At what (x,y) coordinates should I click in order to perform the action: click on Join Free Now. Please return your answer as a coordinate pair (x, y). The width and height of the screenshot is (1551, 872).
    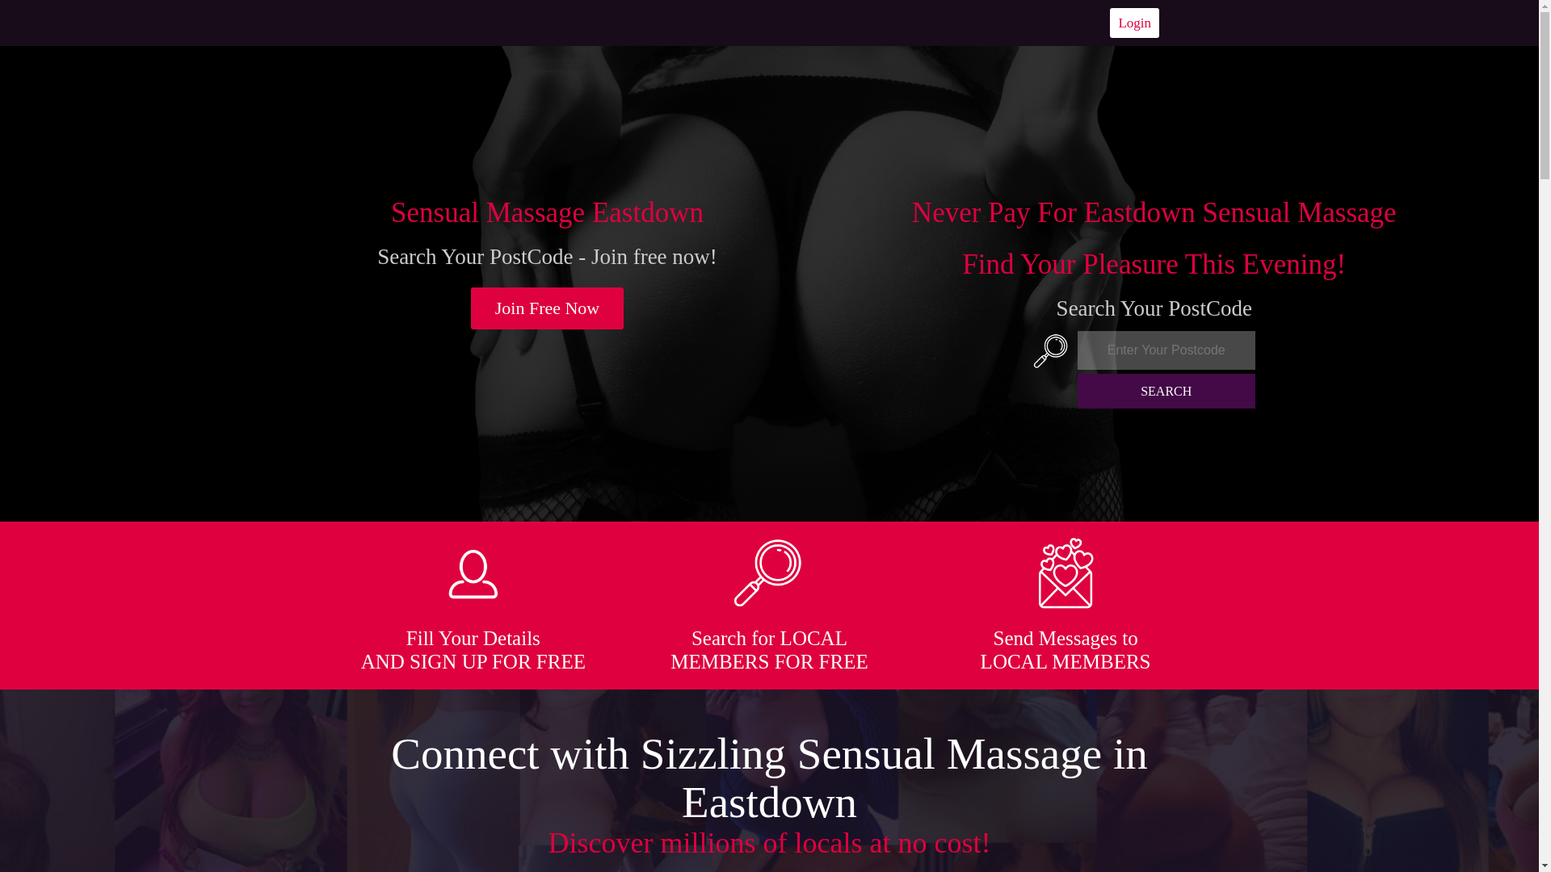
    Looking at the image, I should click on (548, 308).